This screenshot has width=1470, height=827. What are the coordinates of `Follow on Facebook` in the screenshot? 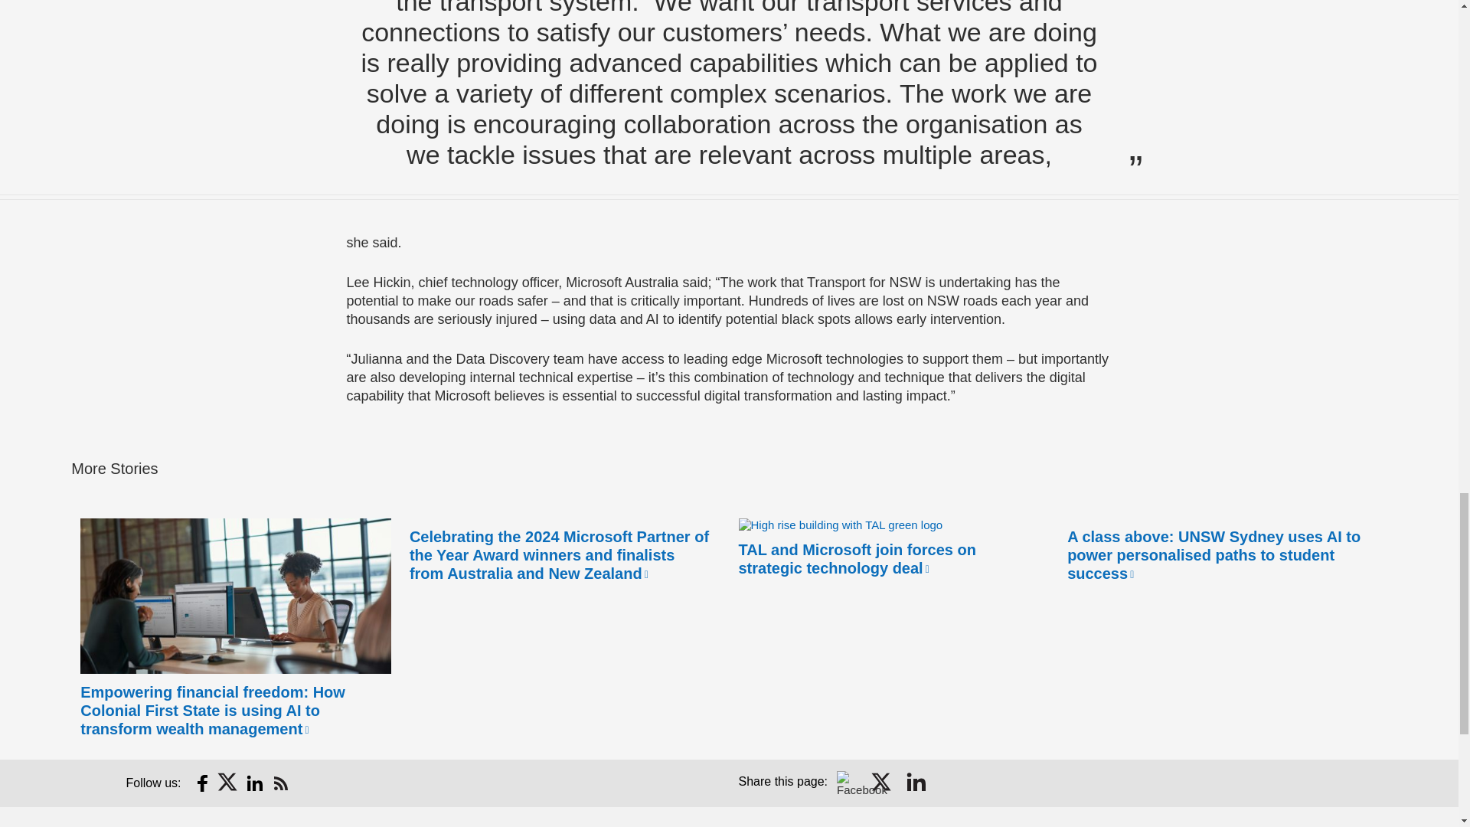 It's located at (202, 783).